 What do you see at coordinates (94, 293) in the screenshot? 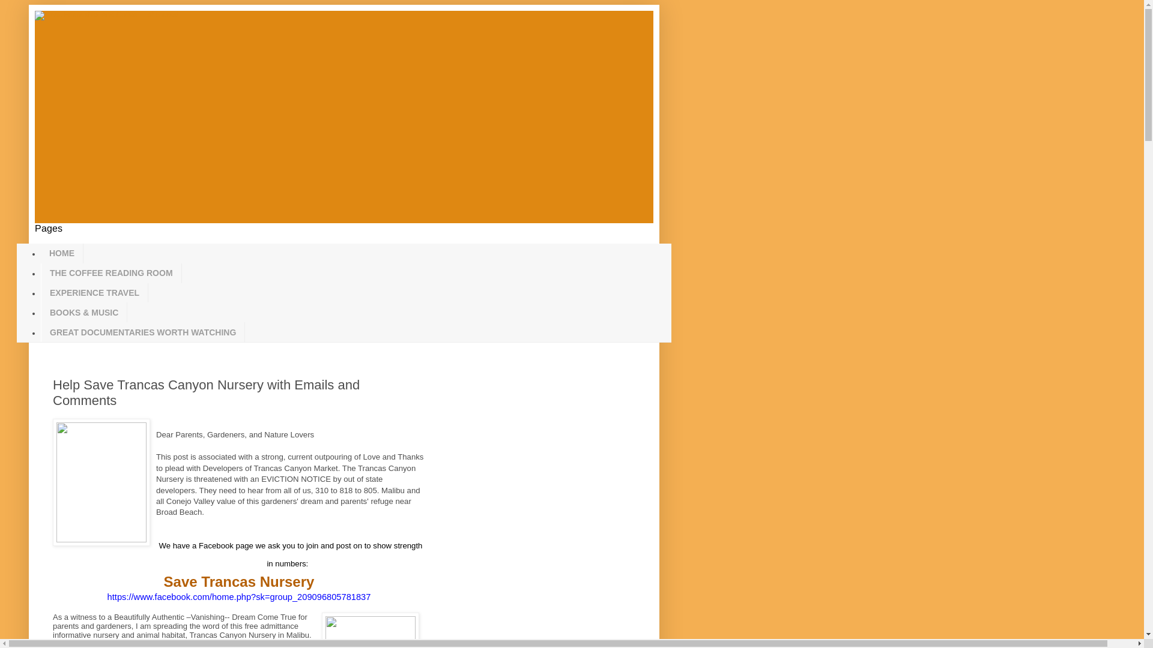
I see `EXPERIENCE TRAVEL` at bounding box center [94, 293].